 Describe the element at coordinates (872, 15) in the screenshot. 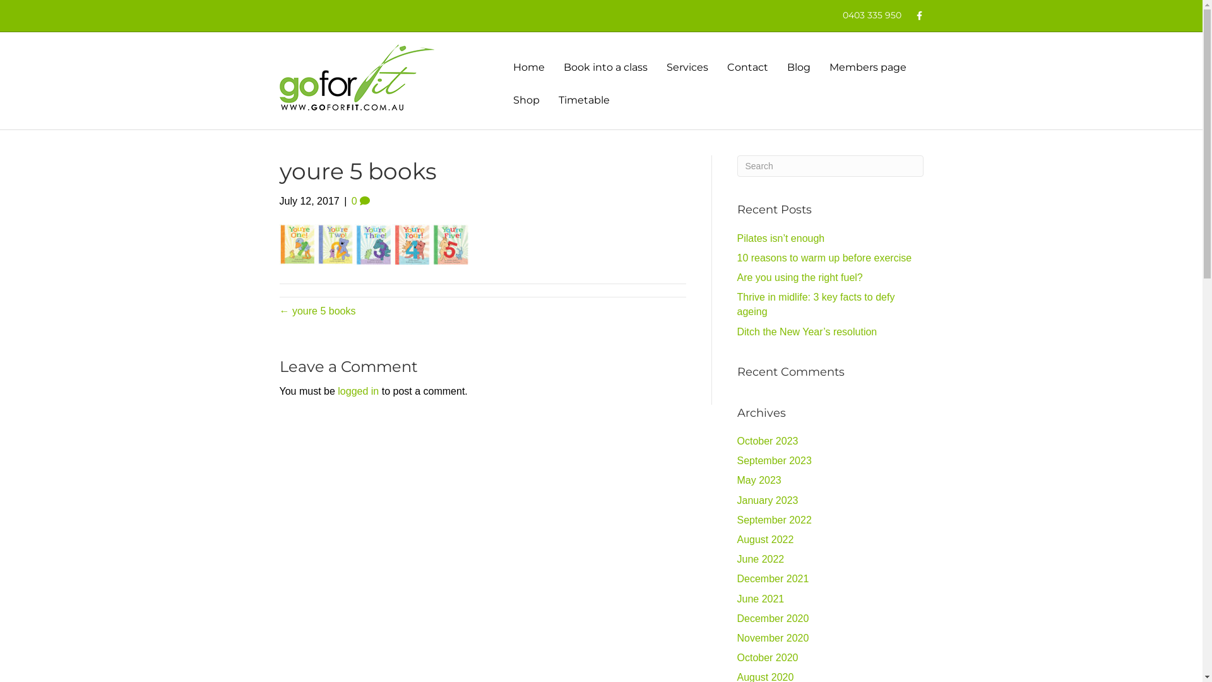

I see `0403 335 950` at that location.